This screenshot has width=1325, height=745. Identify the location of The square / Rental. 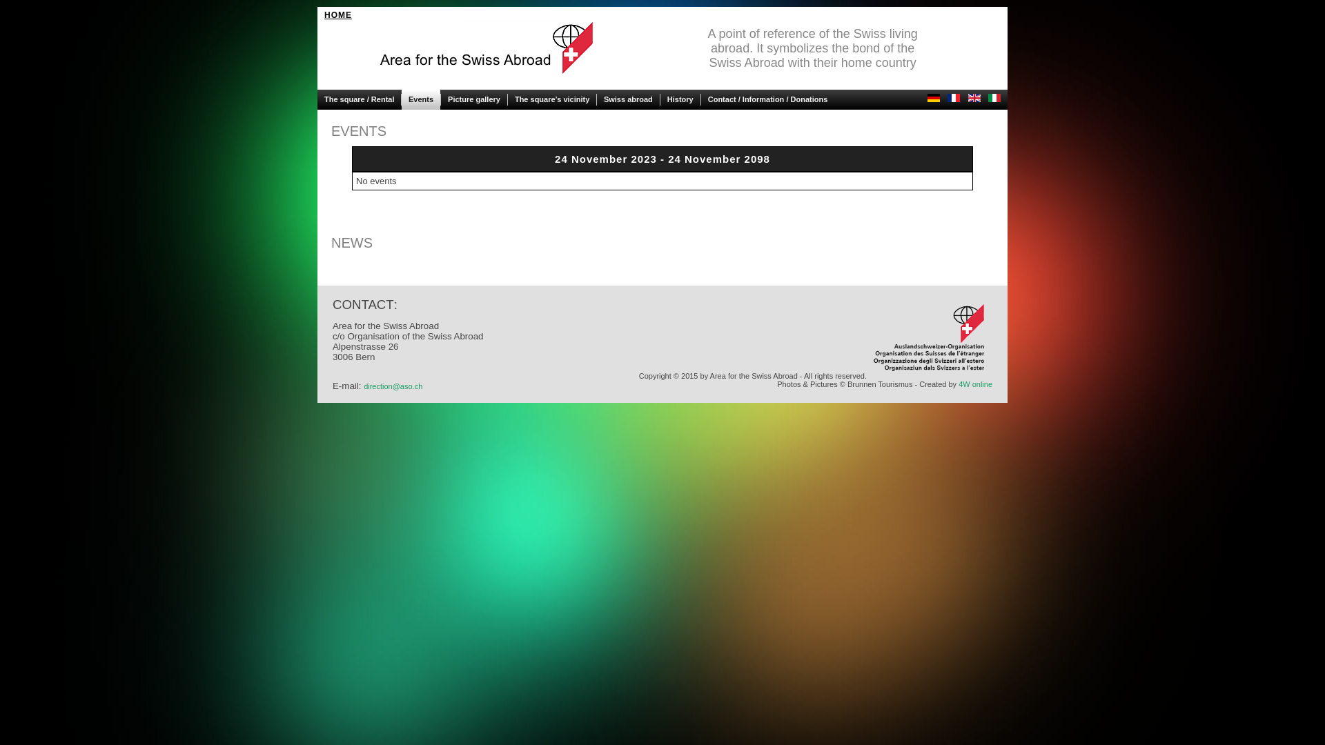
(359, 99).